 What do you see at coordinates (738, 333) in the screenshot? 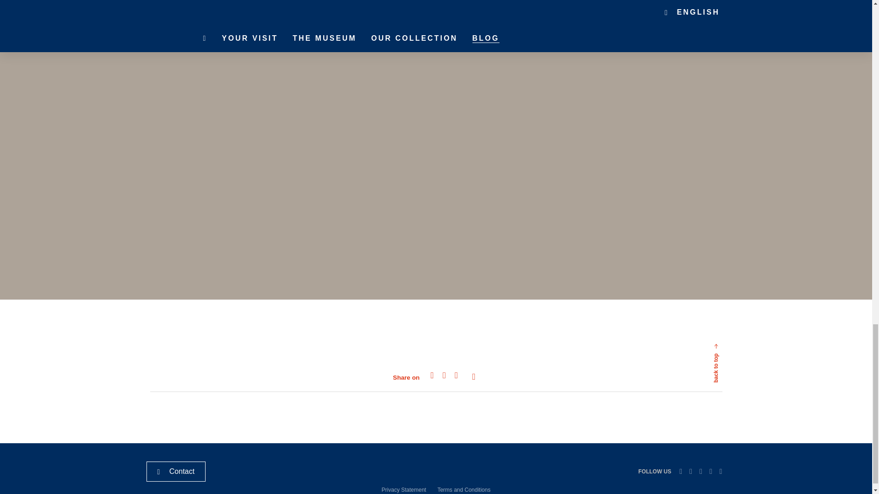
I see `back to top` at bounding box center [738, 333].